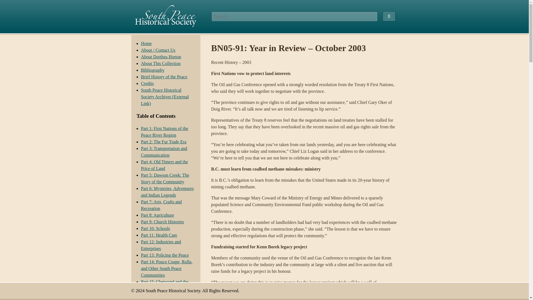 The image size is (533, 300). Describe the element at coordinates (161, 63) in the screenshot. I see `About This Collection` at that location.